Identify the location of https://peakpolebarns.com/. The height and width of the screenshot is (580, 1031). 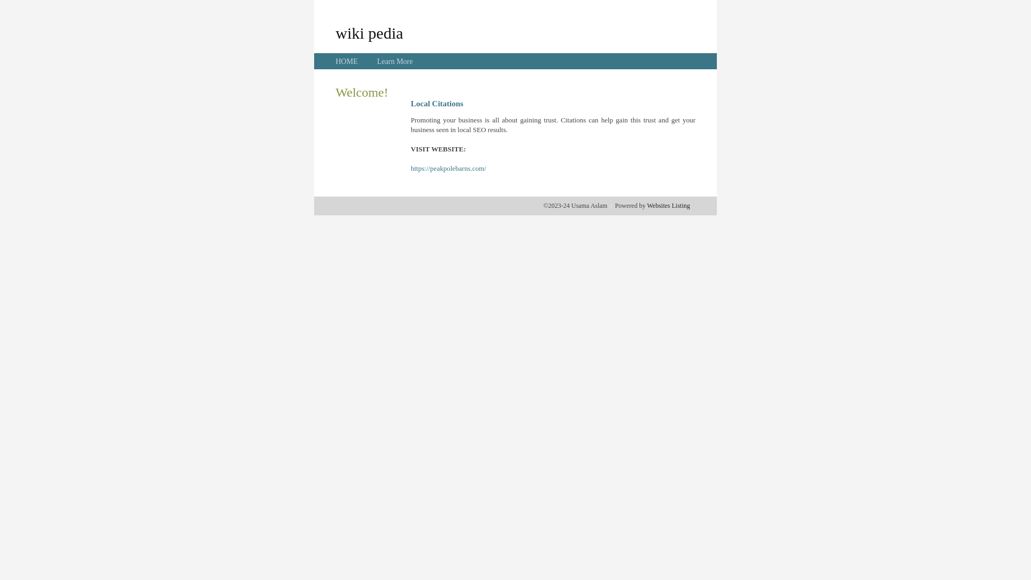
(448, 169).